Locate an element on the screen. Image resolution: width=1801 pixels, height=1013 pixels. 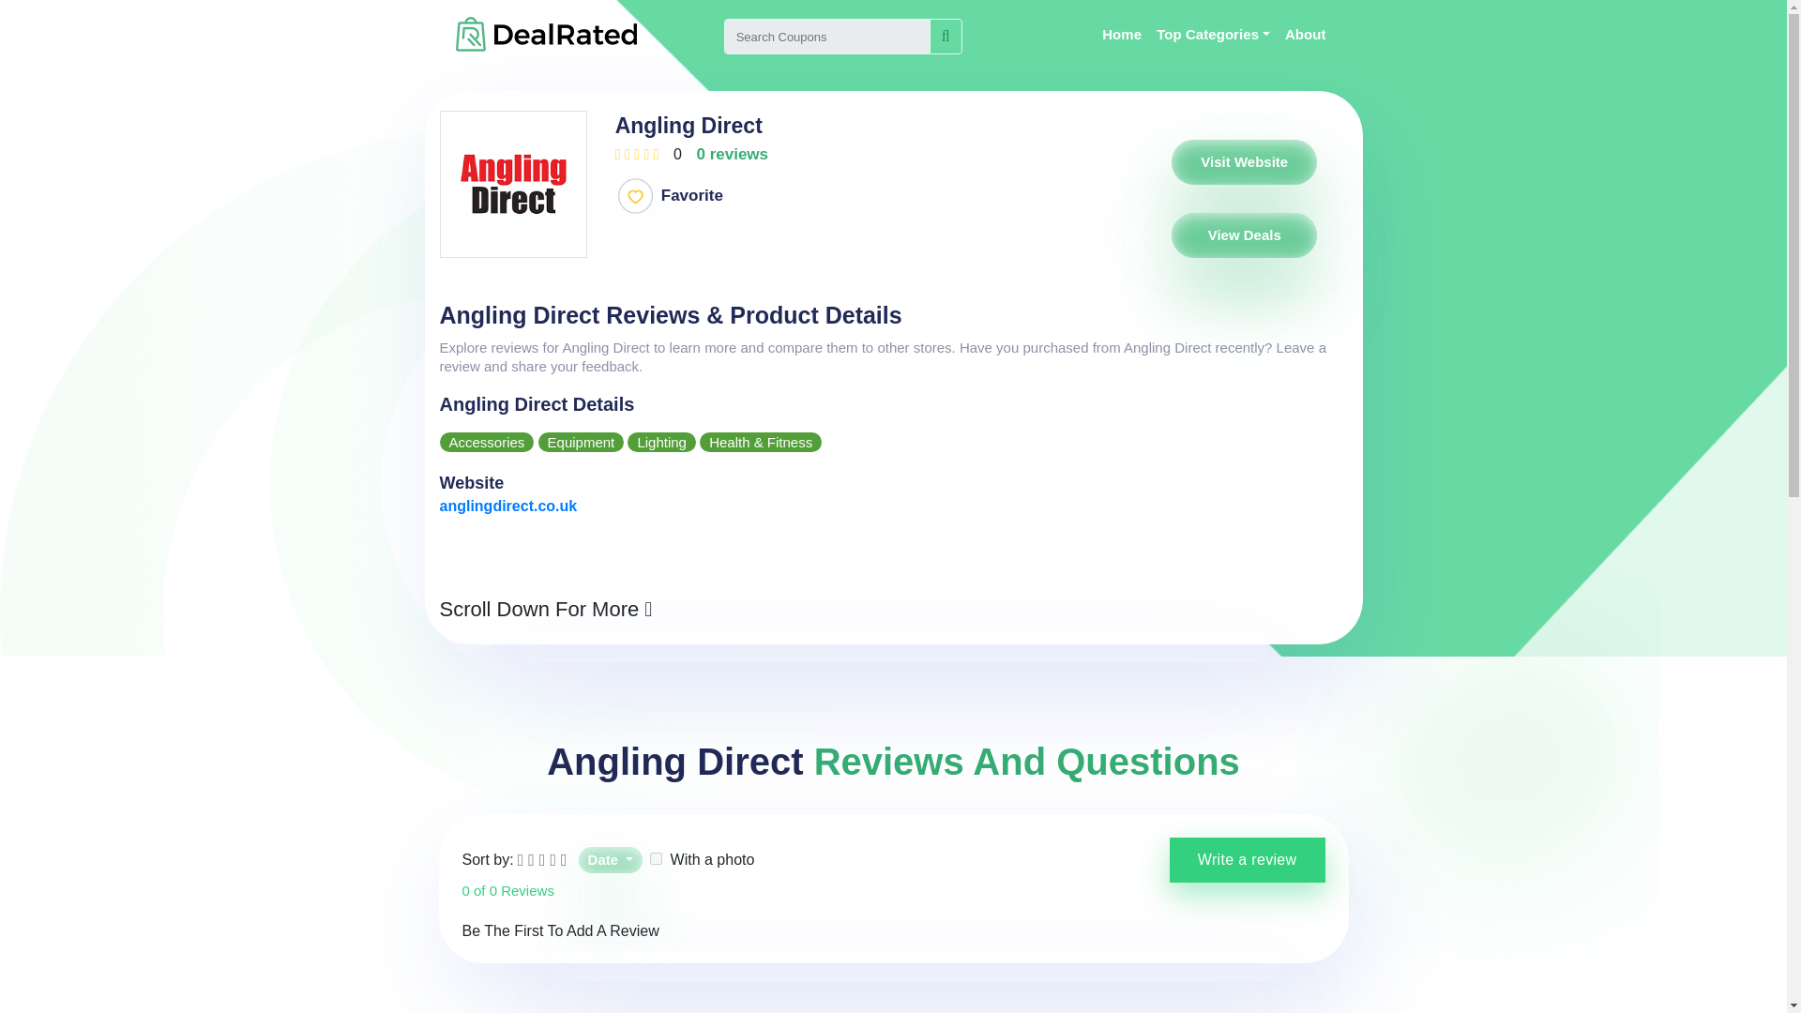
Date is located at coordinates (610, 859).